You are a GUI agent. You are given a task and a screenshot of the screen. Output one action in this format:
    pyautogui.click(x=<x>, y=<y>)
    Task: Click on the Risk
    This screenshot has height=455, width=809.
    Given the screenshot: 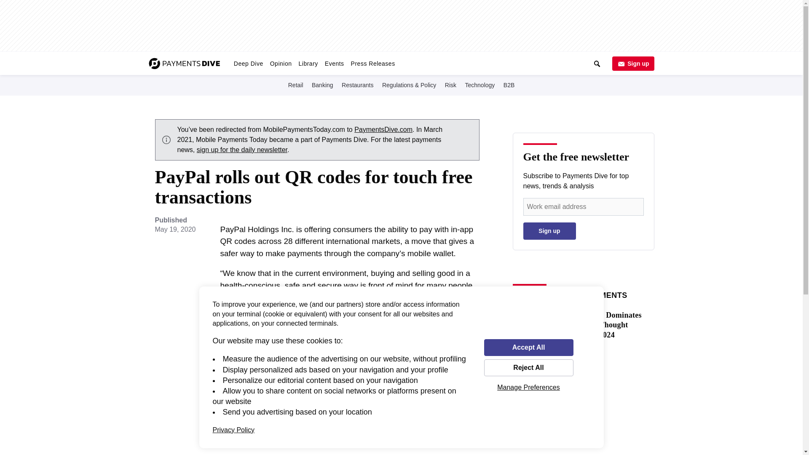 What is the action you would take?
    pyautogui.click(x=450, y=85)
    